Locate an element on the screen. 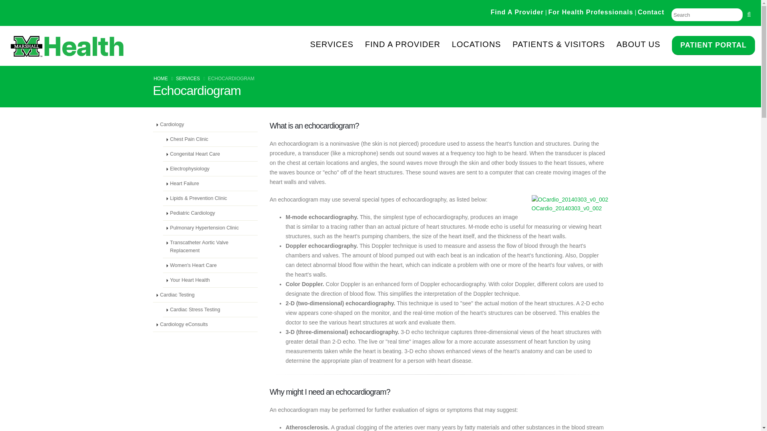 This screenshot has width=767, height=431. PATIENT PORTAL is located at coordinates (713, 45).